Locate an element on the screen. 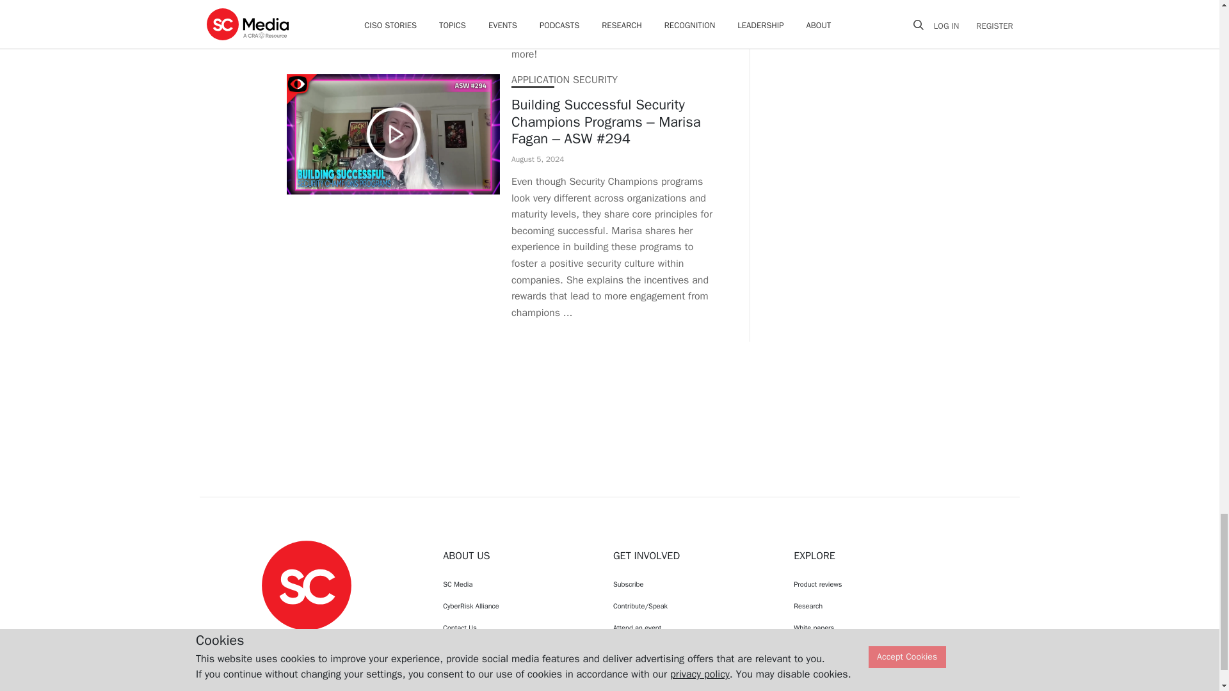 The height and width of the screenshot is (691, 1229). SC Media is located at coordinates (306, 585).